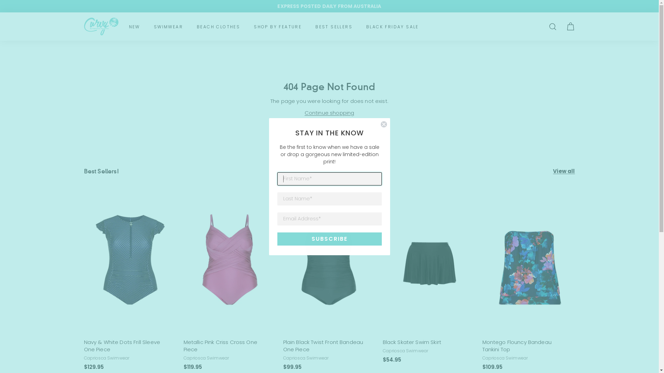 This screenshot has height=373, width=664. What do you see at coordinates (553, 27) in the screenshot?
I see `SEARCH` at bounding box center [553, 27].